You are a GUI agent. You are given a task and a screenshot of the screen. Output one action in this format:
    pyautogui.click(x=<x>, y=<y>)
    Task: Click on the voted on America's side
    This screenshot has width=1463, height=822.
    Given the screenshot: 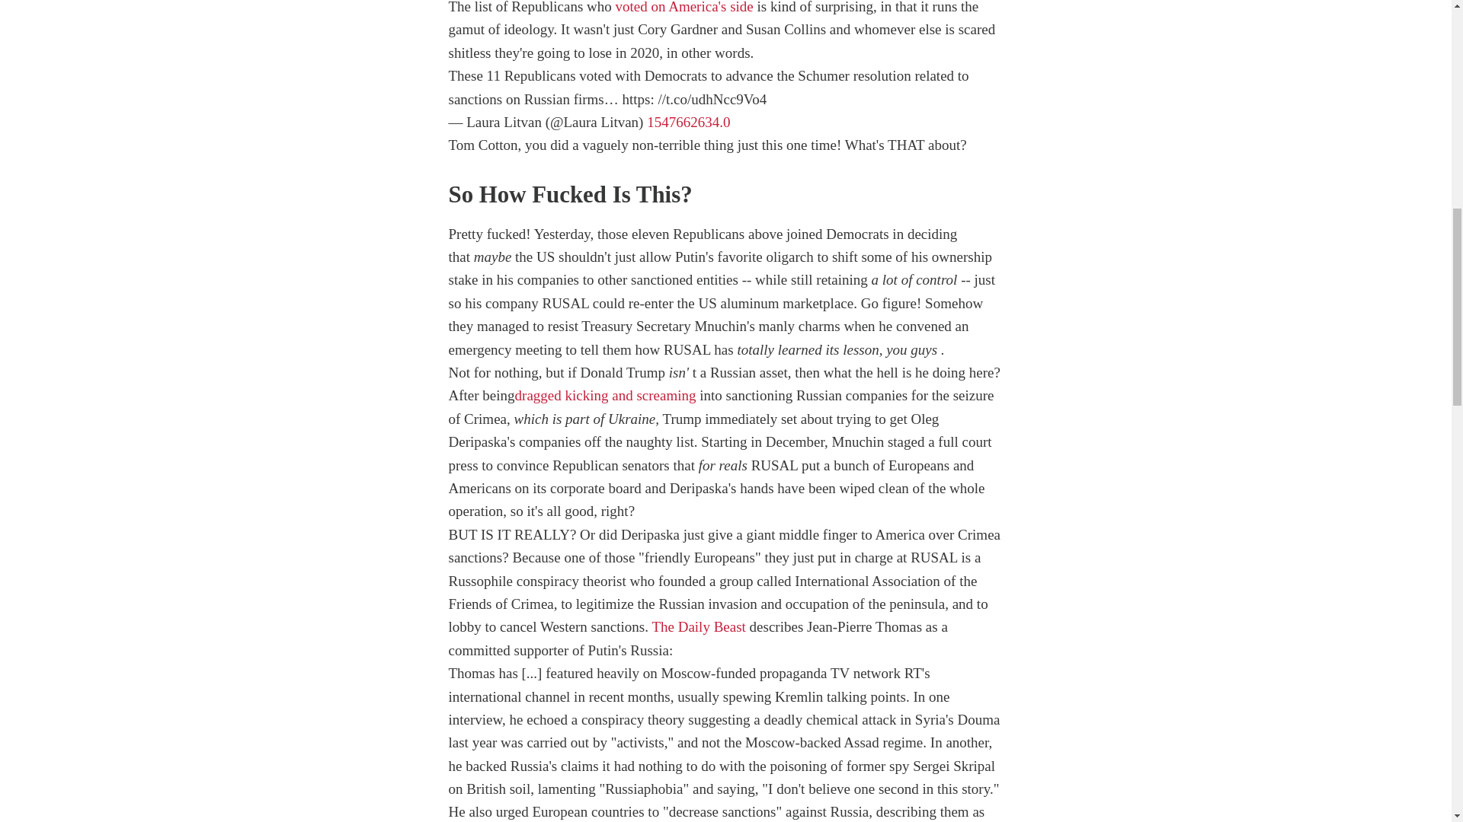 What is the action you would take?
    pyautogui.click(x=684, y=8)
    